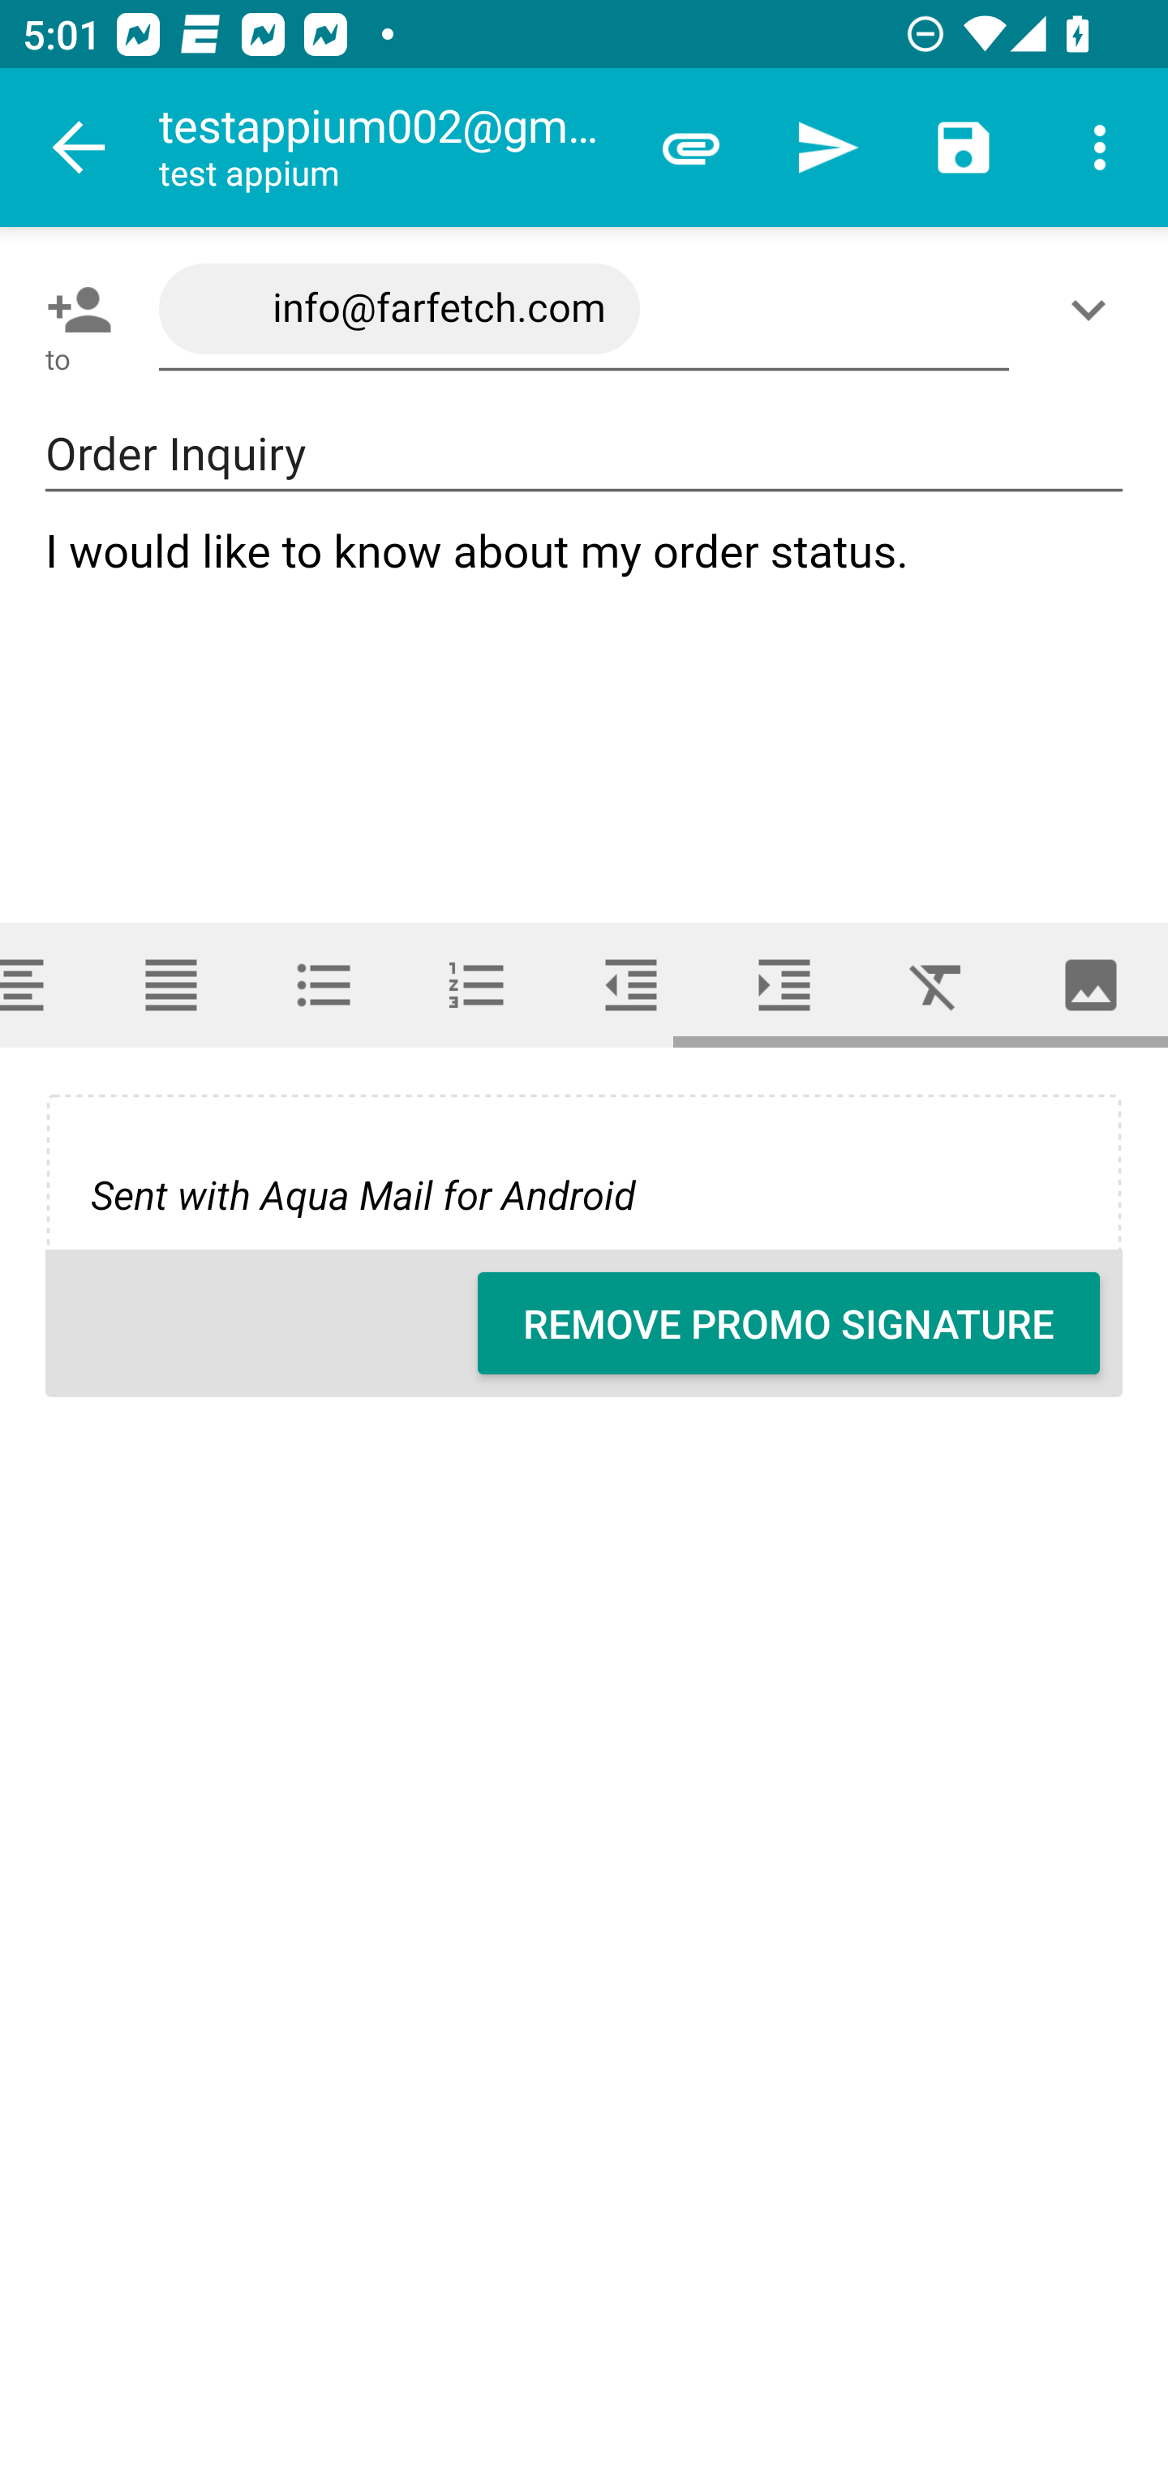 Image resolution: width=1168 pixels, height=2465 pixels. Describe the element at coordinates (784, 984) in the screenshot. I see `Increase indent` at that location.